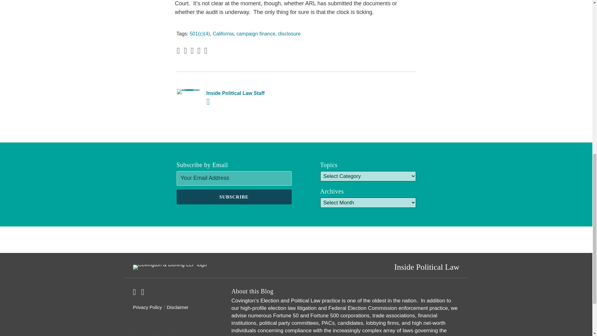 The image size is (597, 336). What do you see at coordinates (427, 267) in the screenshot?
I see `Inside Political Law` at bounding box center [427, 267].